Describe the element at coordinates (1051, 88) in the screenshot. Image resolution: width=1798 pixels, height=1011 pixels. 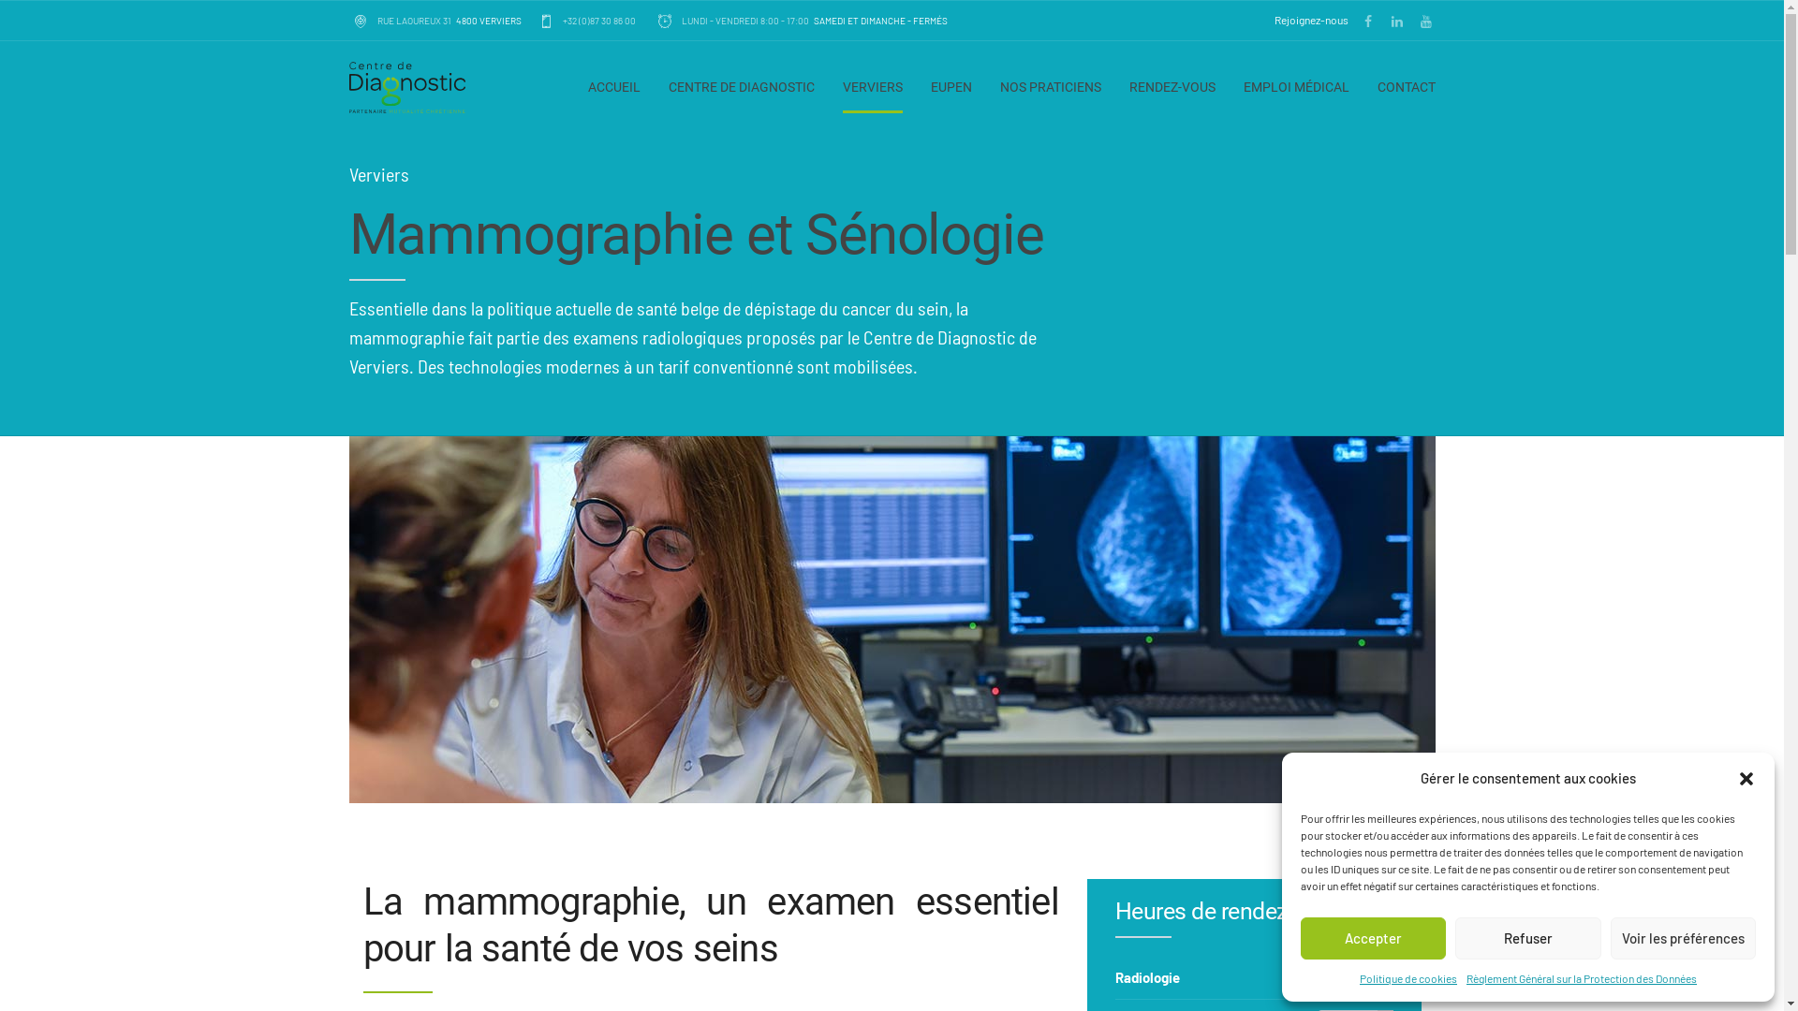
I see `NOS PRATICIENS` at that location.